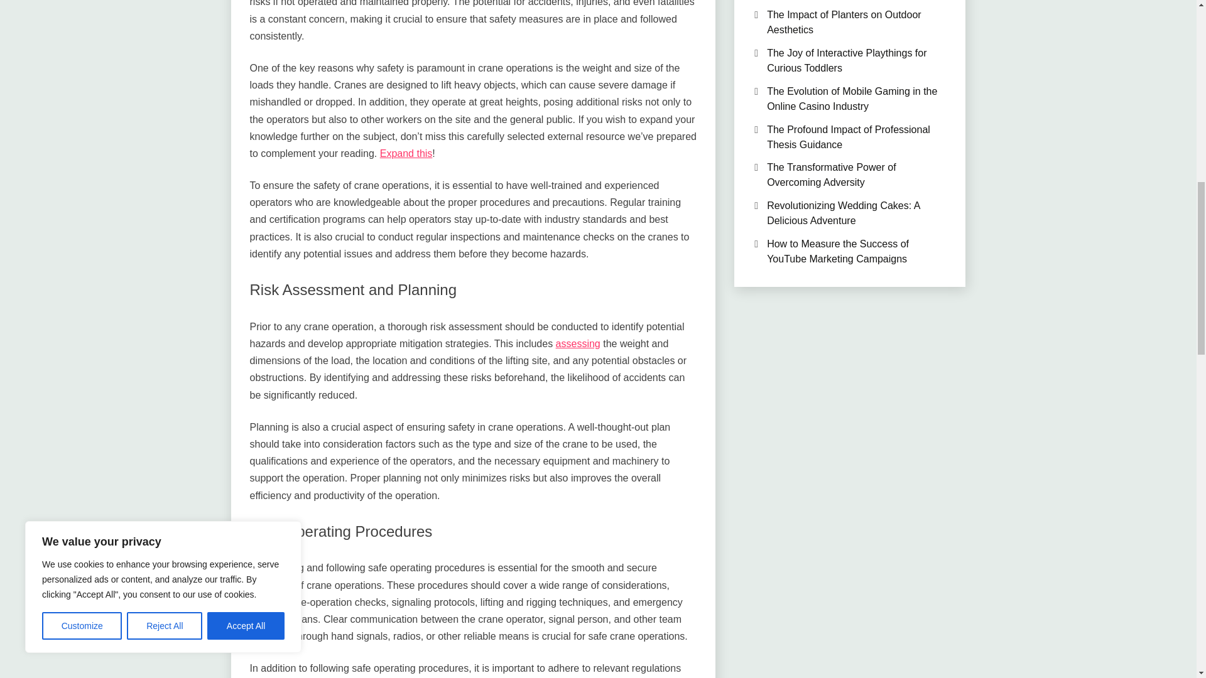 Image resolution: width=1206 pixels, height=678 pixels. What do you see at coordinates (406, 153) in the screenshot?
I see `Expand this` at bounding box center [406, 153].